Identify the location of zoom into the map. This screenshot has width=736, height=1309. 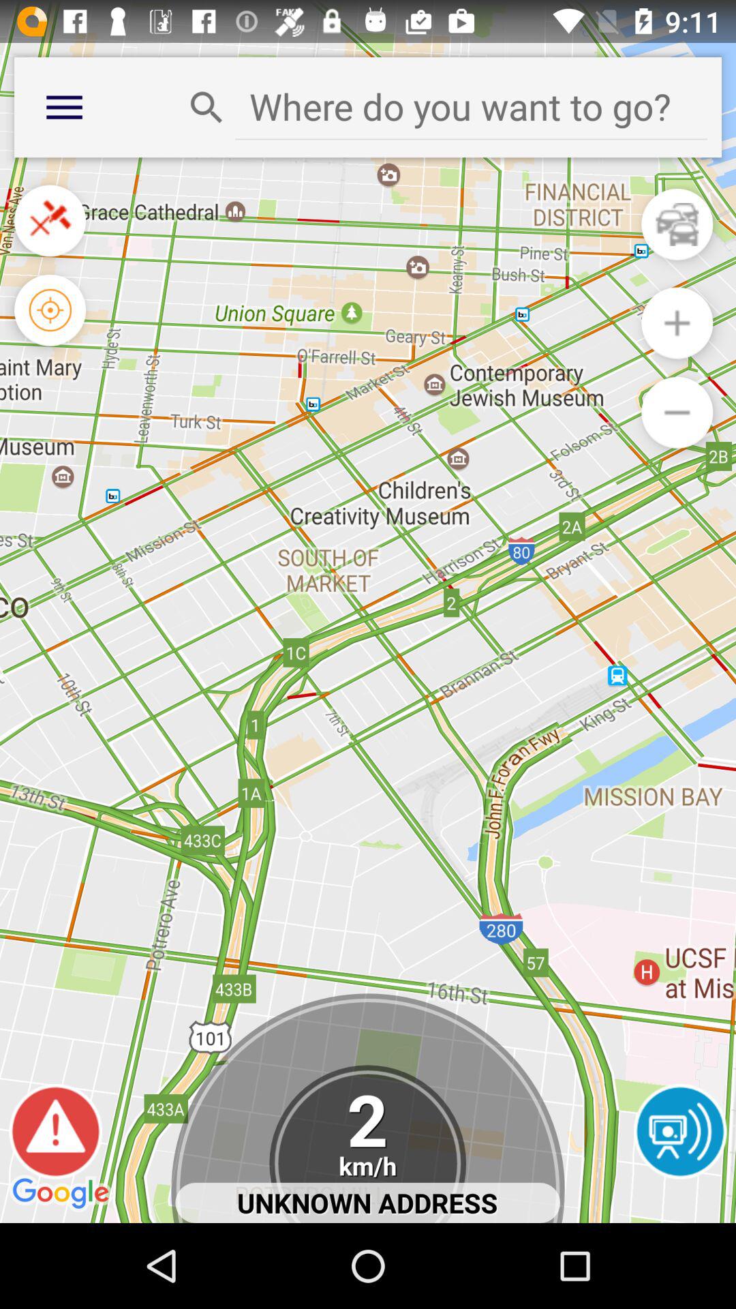
(677, 323).